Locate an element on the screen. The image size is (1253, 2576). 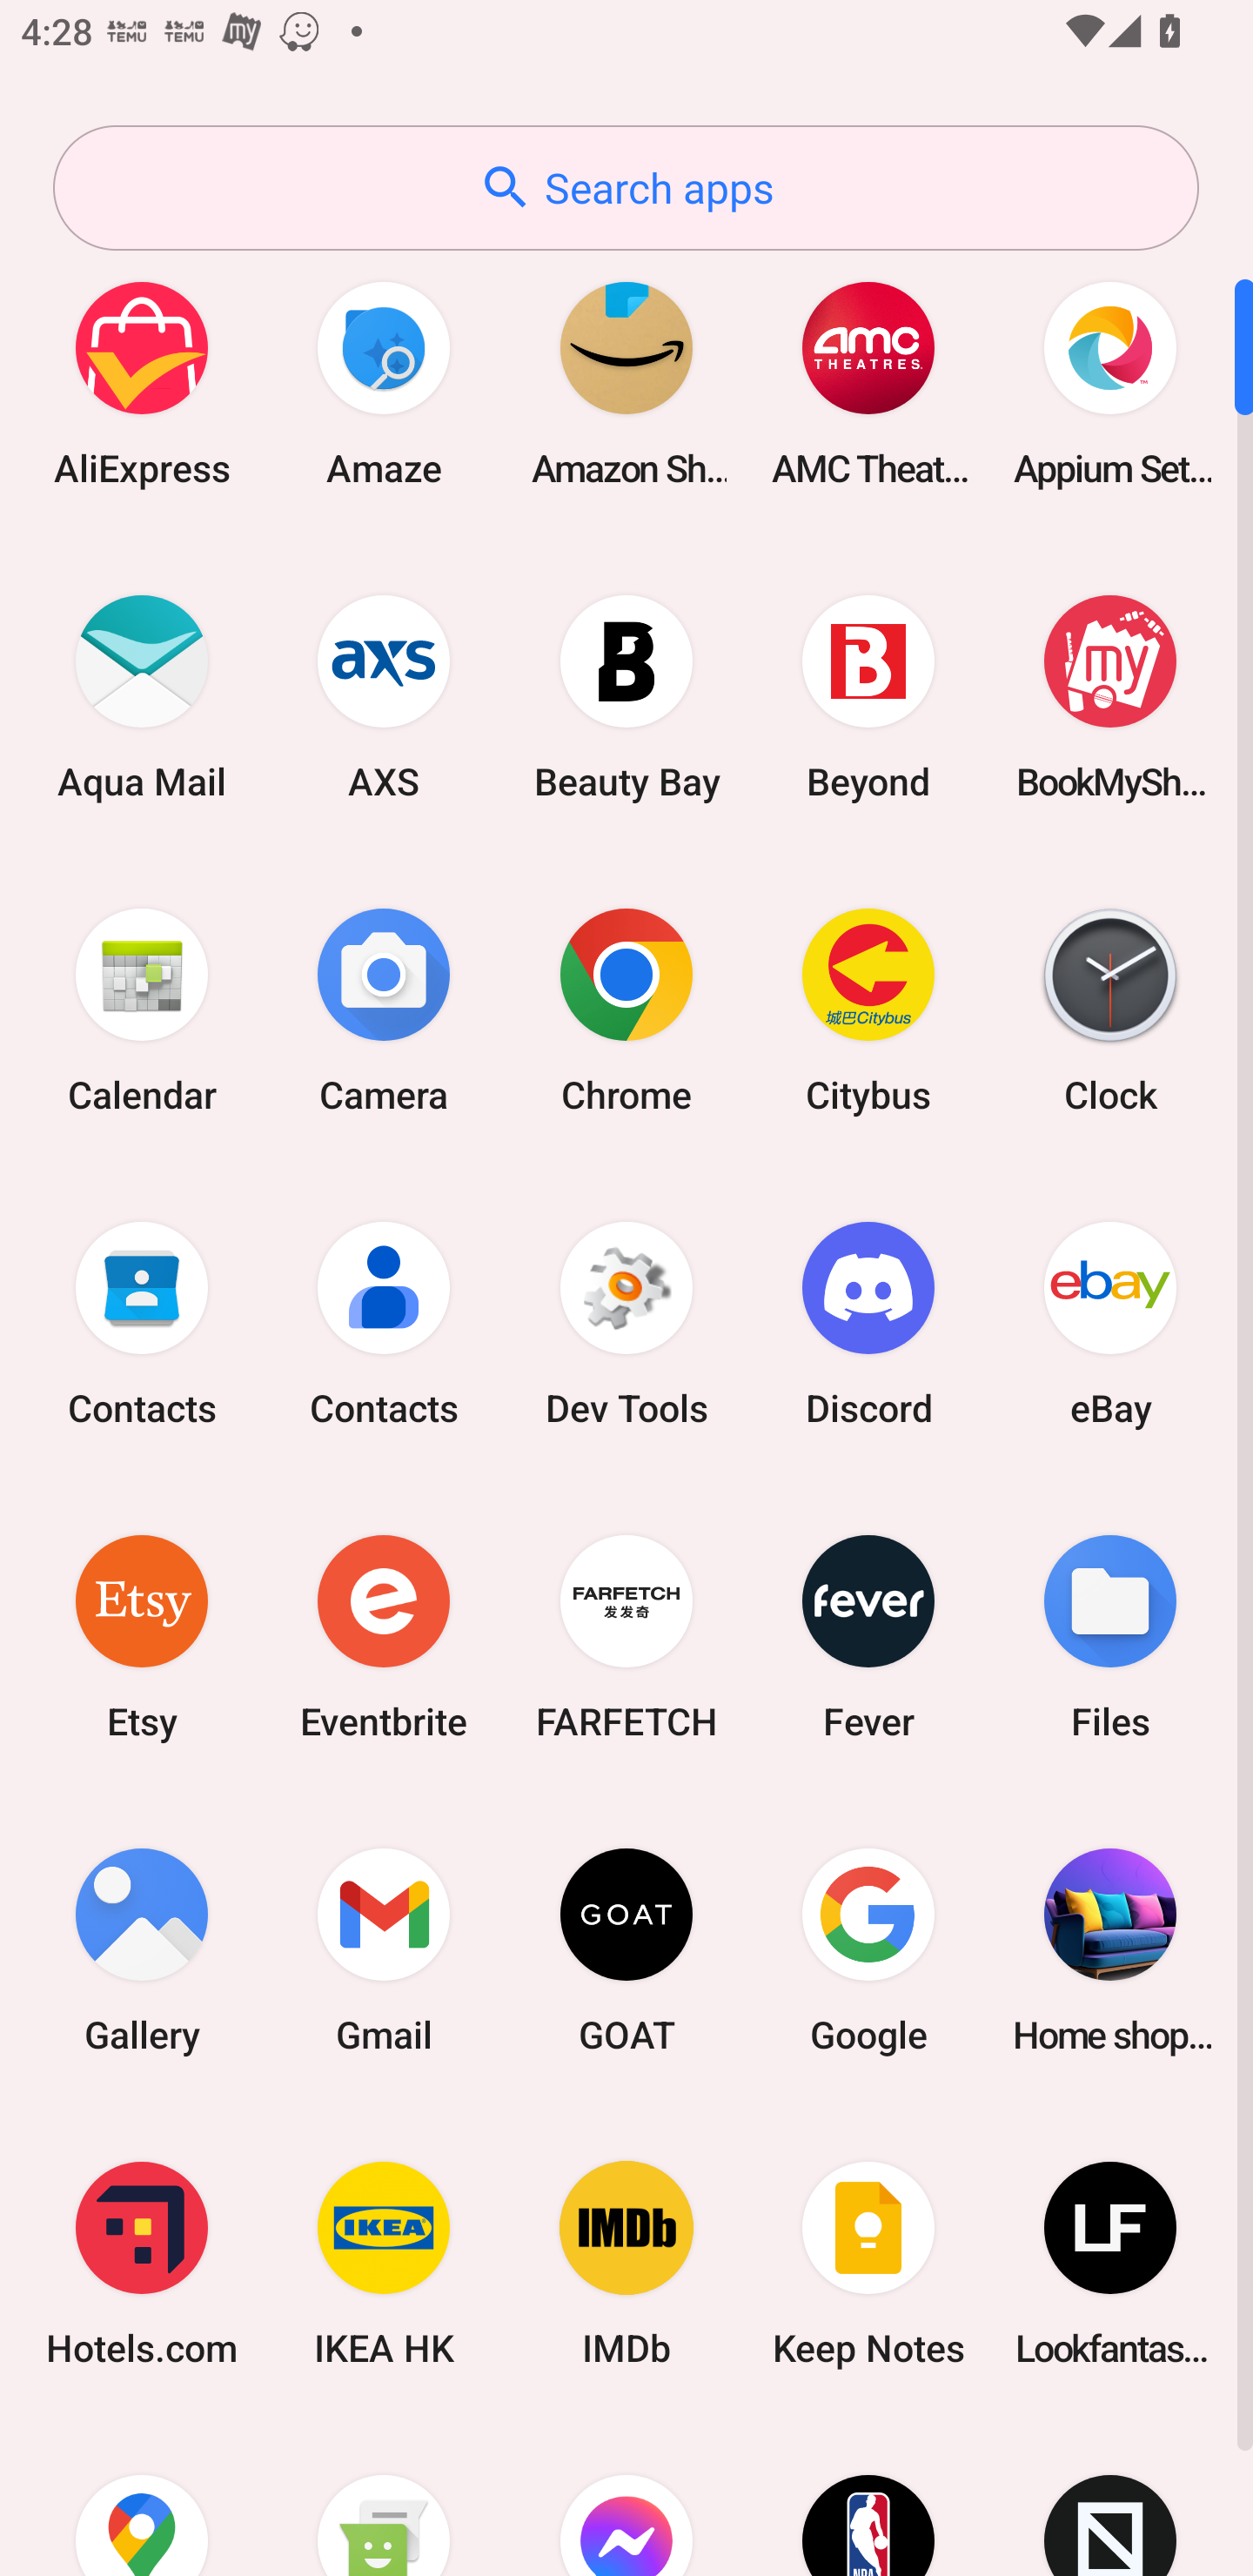
FARFETCH is located at coordinates (626, 1636).